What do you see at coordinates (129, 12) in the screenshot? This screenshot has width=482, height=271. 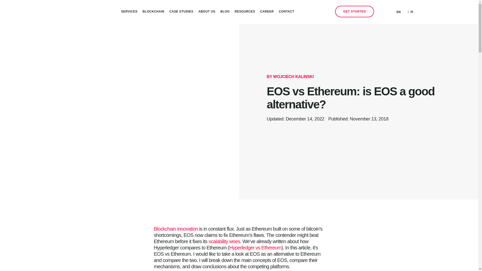 I see `SERVICES` at bounding box center [129, 12].